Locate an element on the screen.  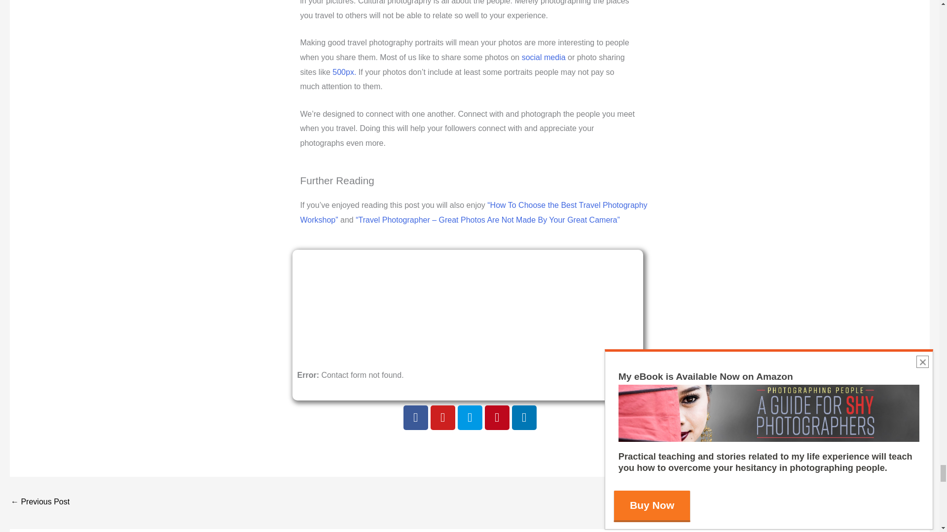
500px. is located at coordinates (344, 72).